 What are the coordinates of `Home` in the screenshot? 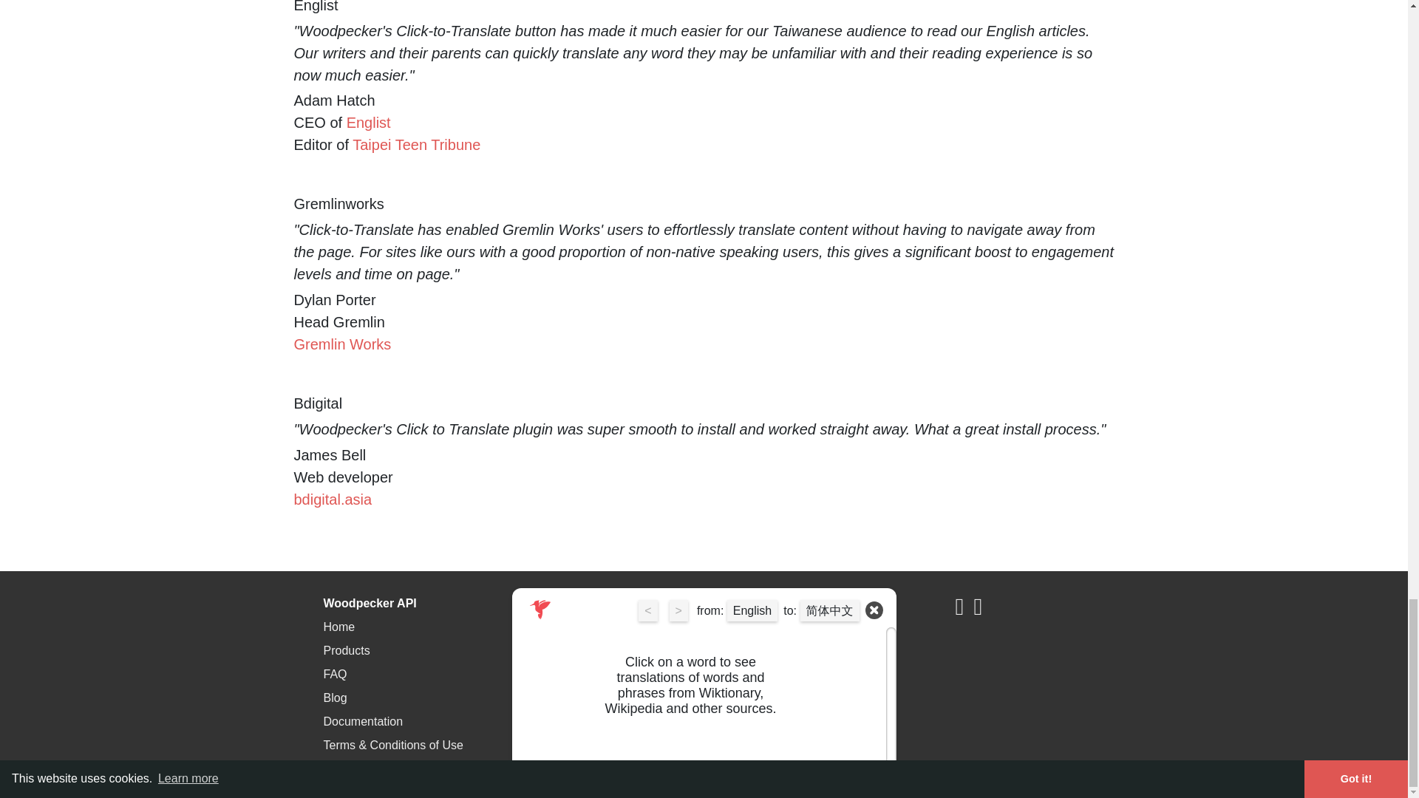 It's located at (339, 627).